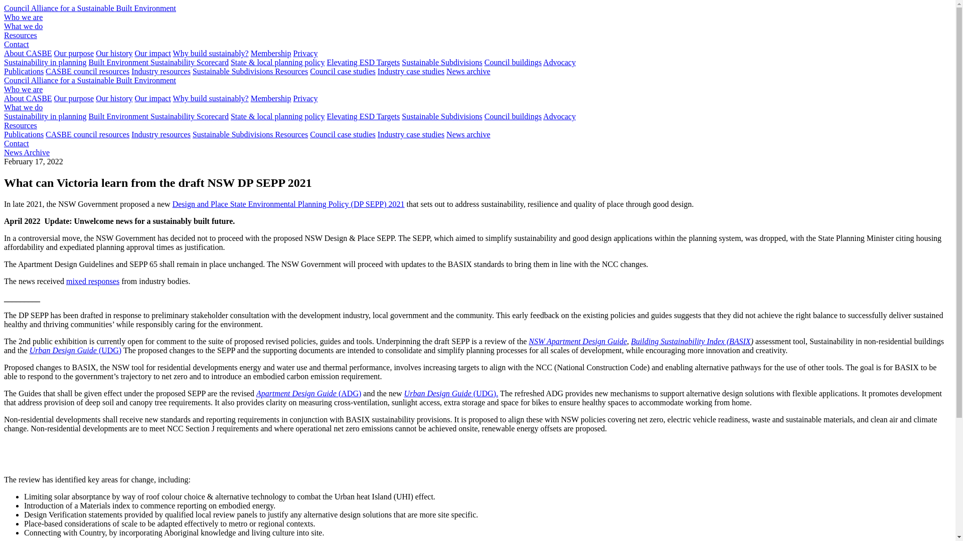 The width and height of the screenshot is (963, 541). Describe the element at coordinates (158, 116) in the screenshot. I see `Built Environment Sustainability Scorecard` at that location.